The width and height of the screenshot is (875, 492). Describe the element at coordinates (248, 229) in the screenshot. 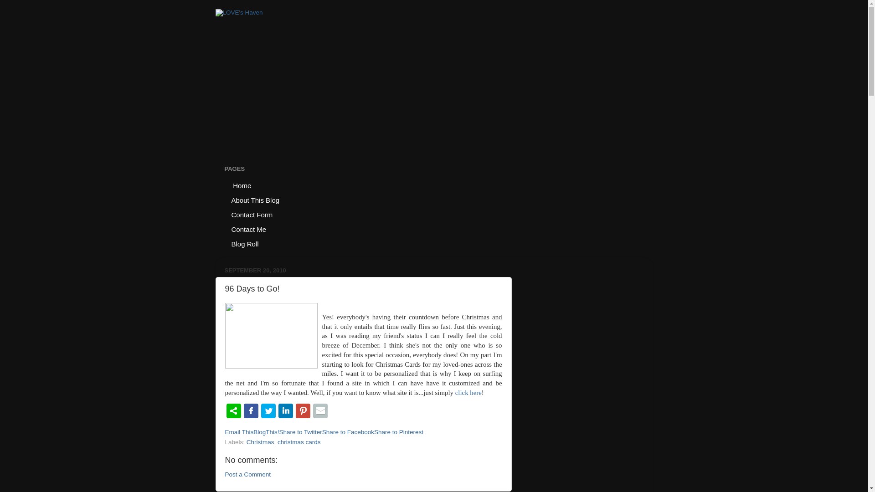

I see `Contact Me` at that location.